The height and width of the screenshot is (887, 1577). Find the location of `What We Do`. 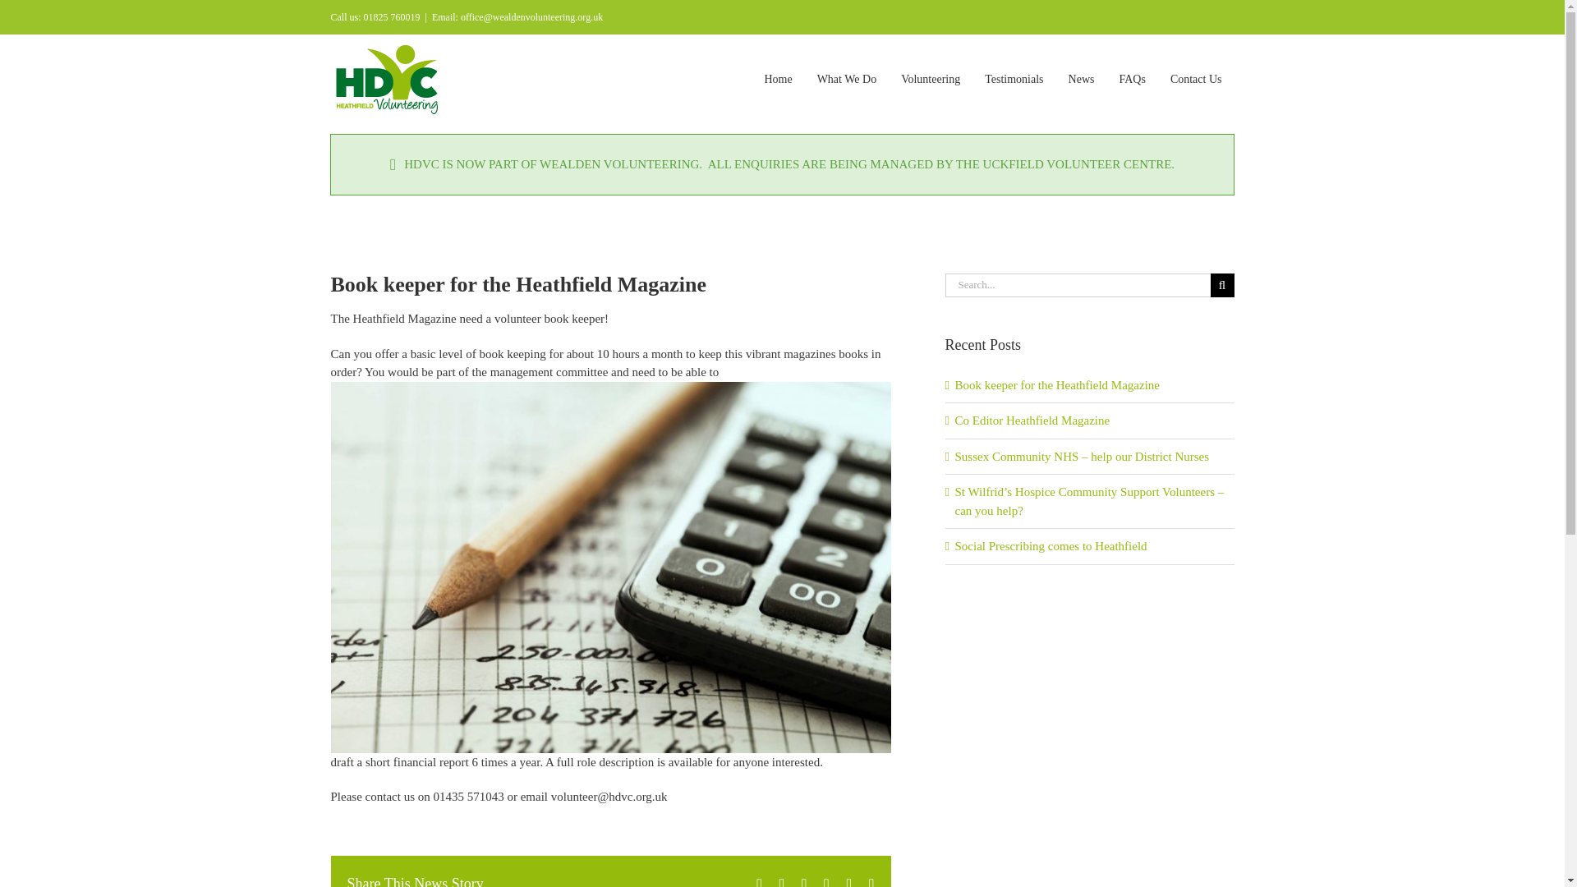

What We Do is located at coordinates (846, 80).